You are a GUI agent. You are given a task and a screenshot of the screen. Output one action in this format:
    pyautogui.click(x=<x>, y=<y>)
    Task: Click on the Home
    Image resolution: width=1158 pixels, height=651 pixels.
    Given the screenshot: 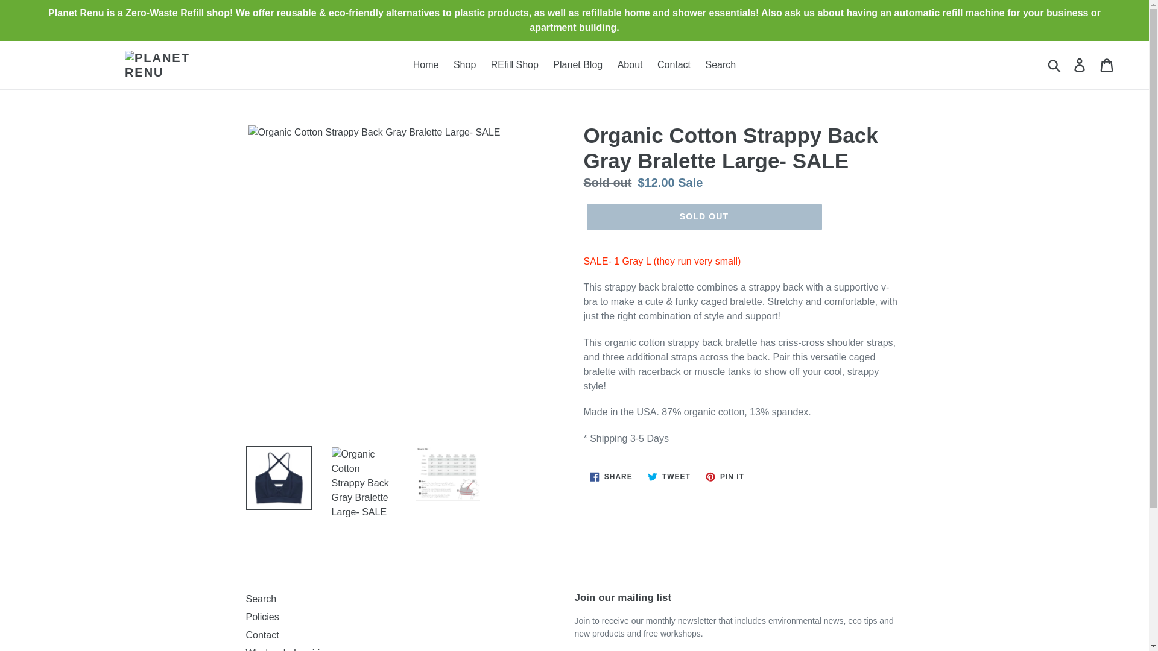 What is the action you would take?
    pyautogui.click(x=426, y=65)
    